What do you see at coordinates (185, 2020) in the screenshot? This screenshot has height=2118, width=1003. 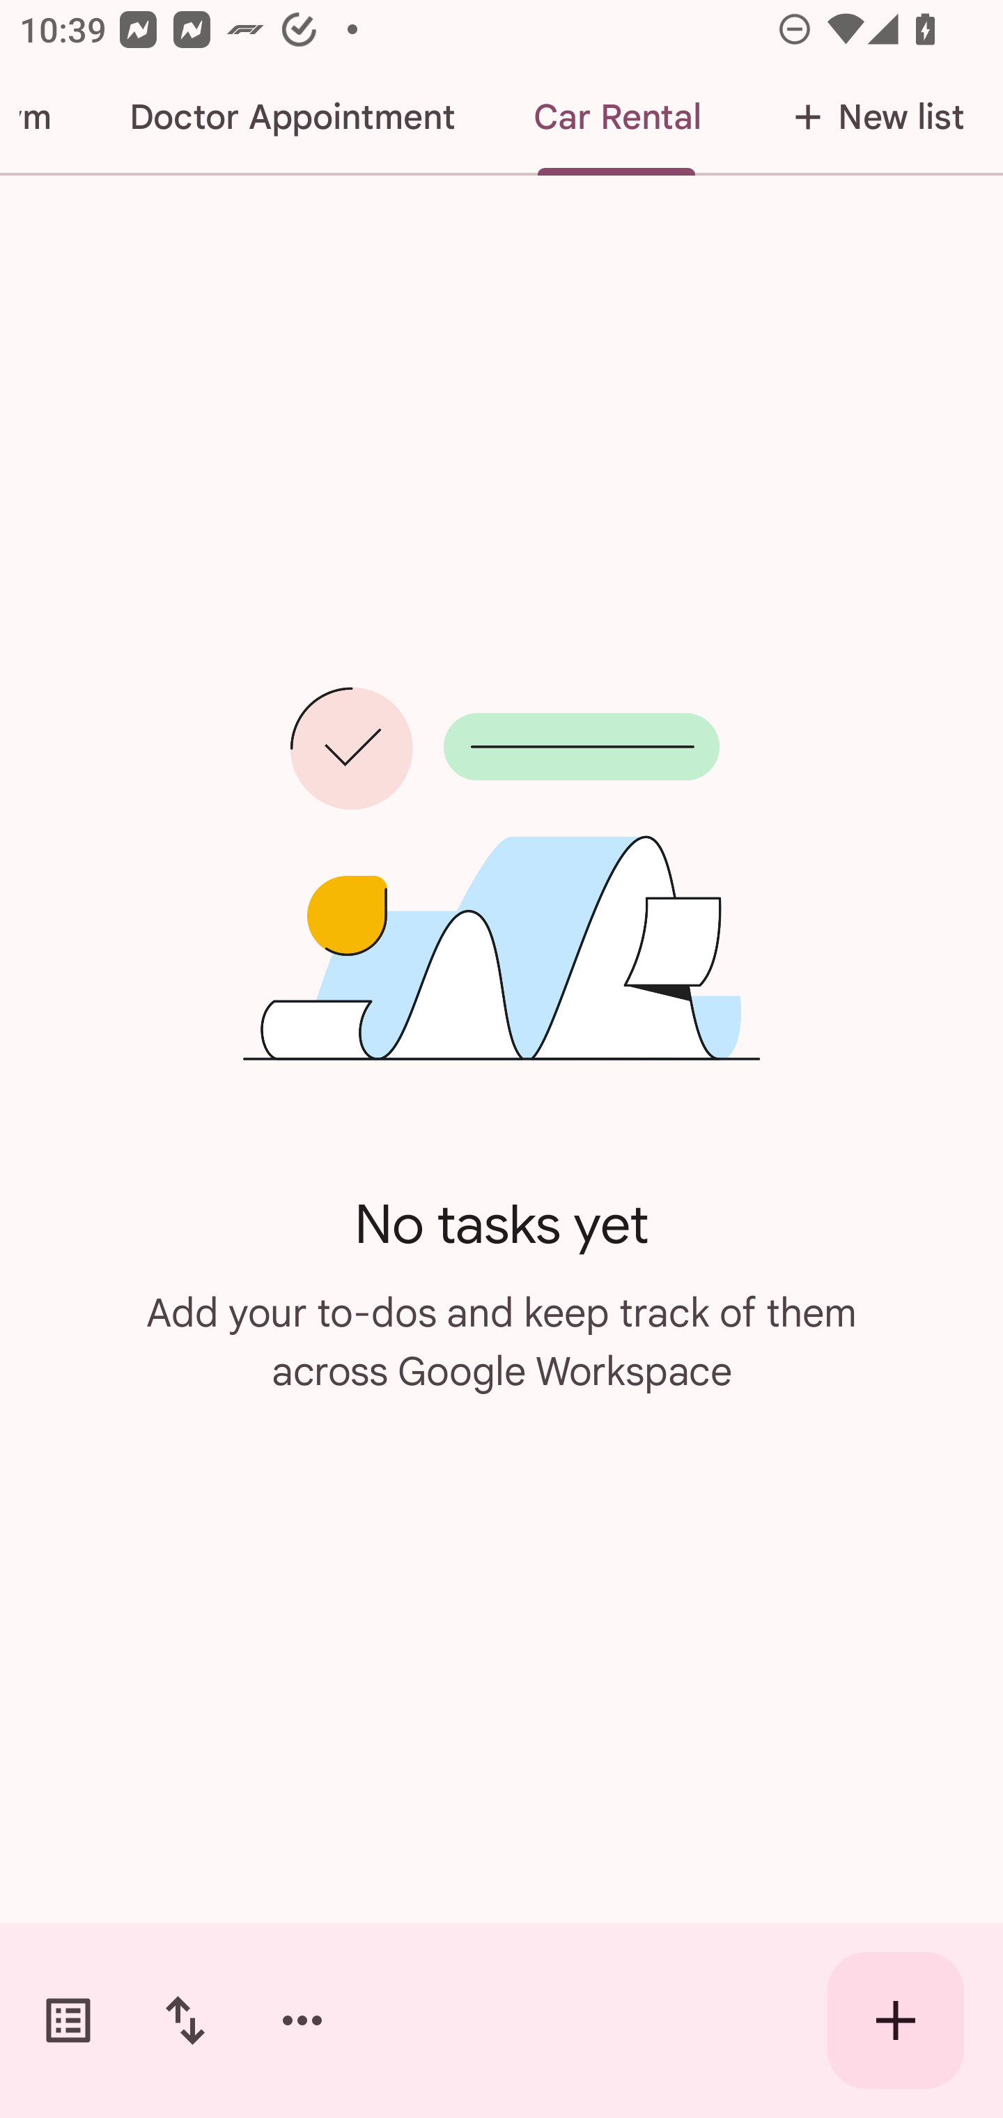 I see `Change sort order` at bounding box center [185, 2020].